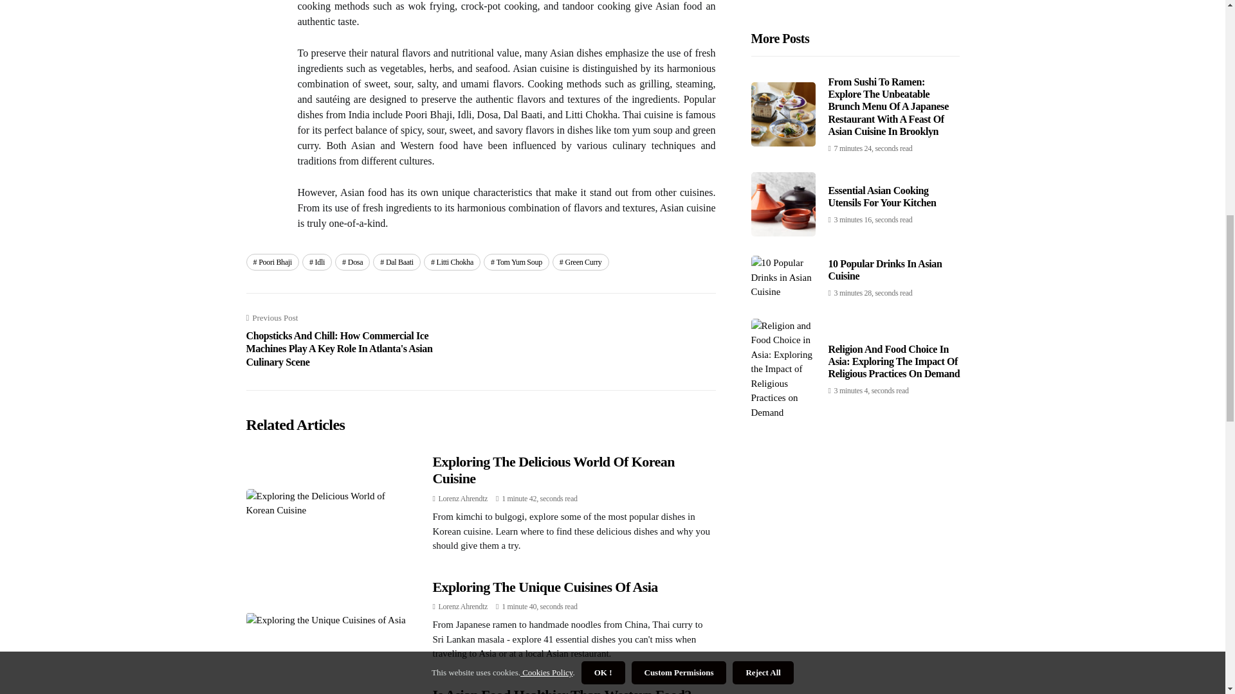  Describe the element at coordinates (463, 607) in the screenshot. I see `Posts by Lorenz Ahrendtz` at that location.